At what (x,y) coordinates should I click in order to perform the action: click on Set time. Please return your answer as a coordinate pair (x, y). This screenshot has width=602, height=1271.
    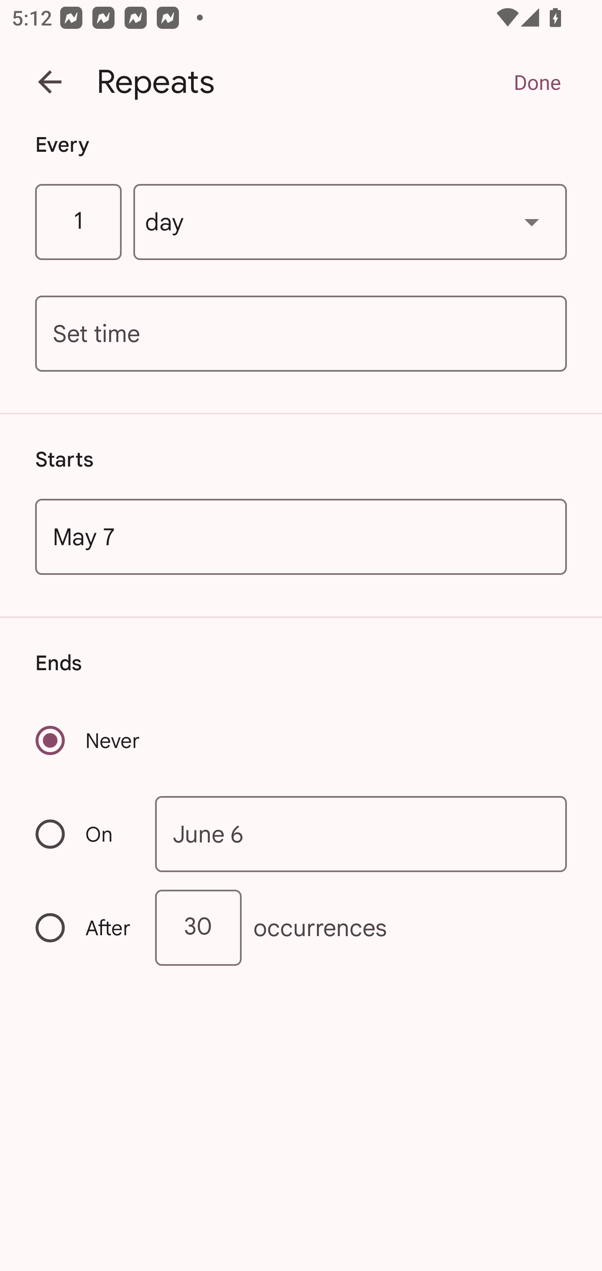
    Looking at the image, I should click on (301, 334).